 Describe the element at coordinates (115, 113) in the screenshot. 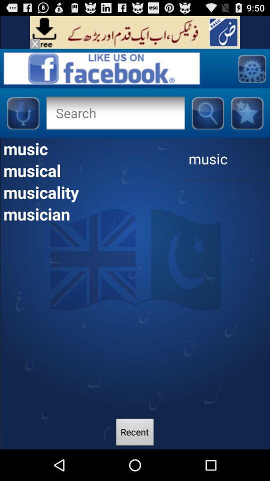

I see `search bar` at that location.